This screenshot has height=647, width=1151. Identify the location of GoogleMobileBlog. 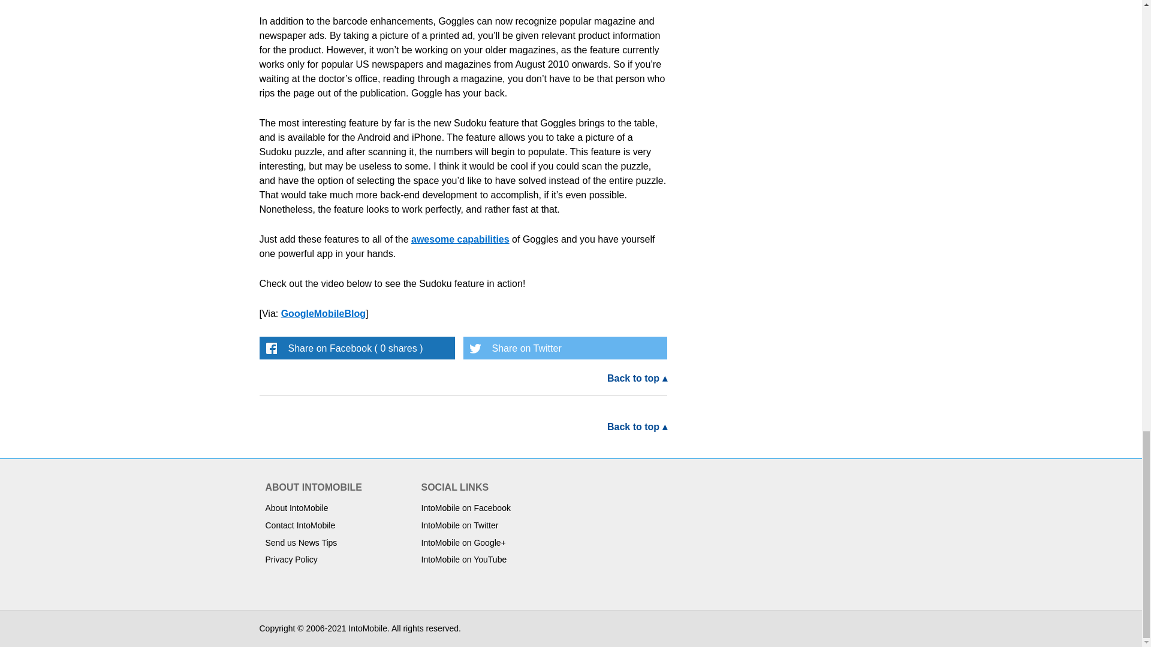
(323, 314).